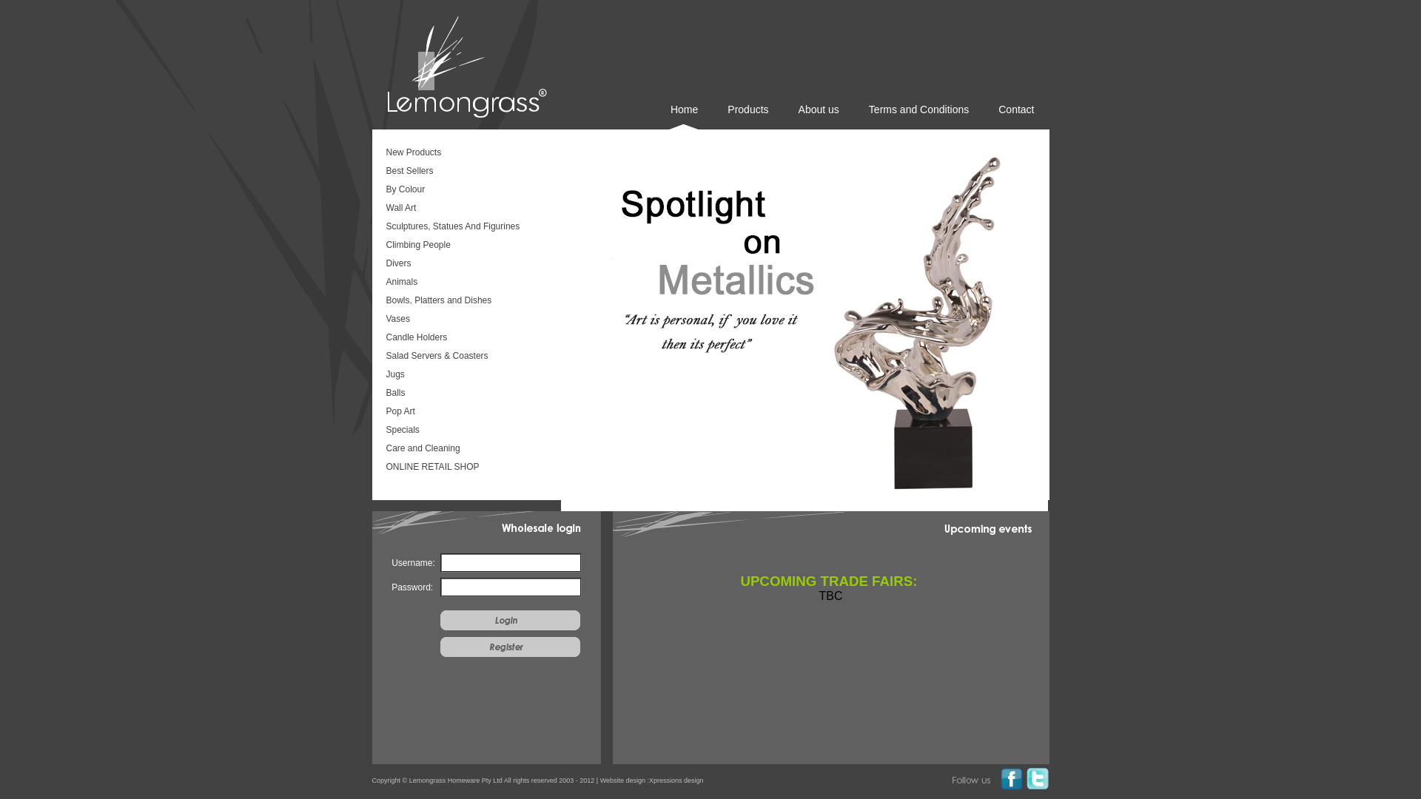 This screenshot has width=1421, height=799. What do you see at coordinates (465, 450) in the screenshot?
I see `Care and Cleaning` at bounding box center [465, 450].